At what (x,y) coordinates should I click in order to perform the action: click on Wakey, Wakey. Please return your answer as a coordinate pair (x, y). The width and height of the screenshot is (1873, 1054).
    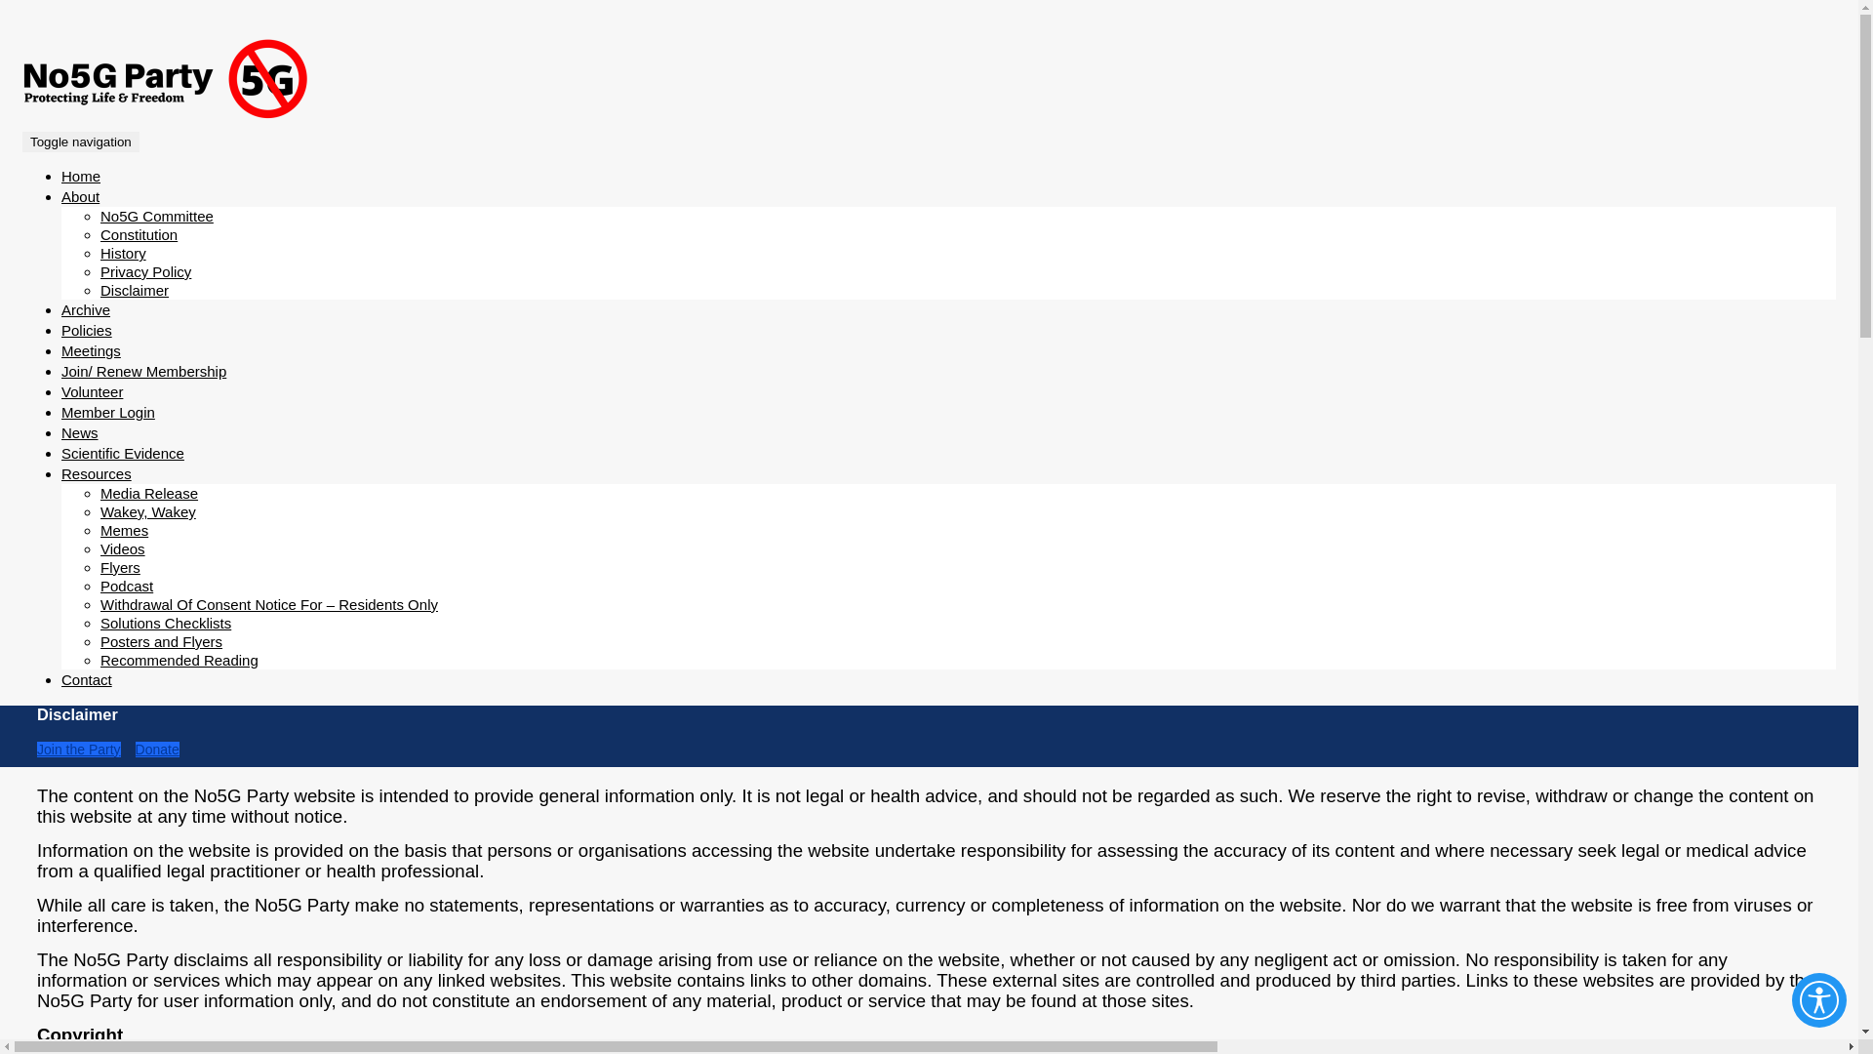
    Looking at the image, I should click on (148, 511).